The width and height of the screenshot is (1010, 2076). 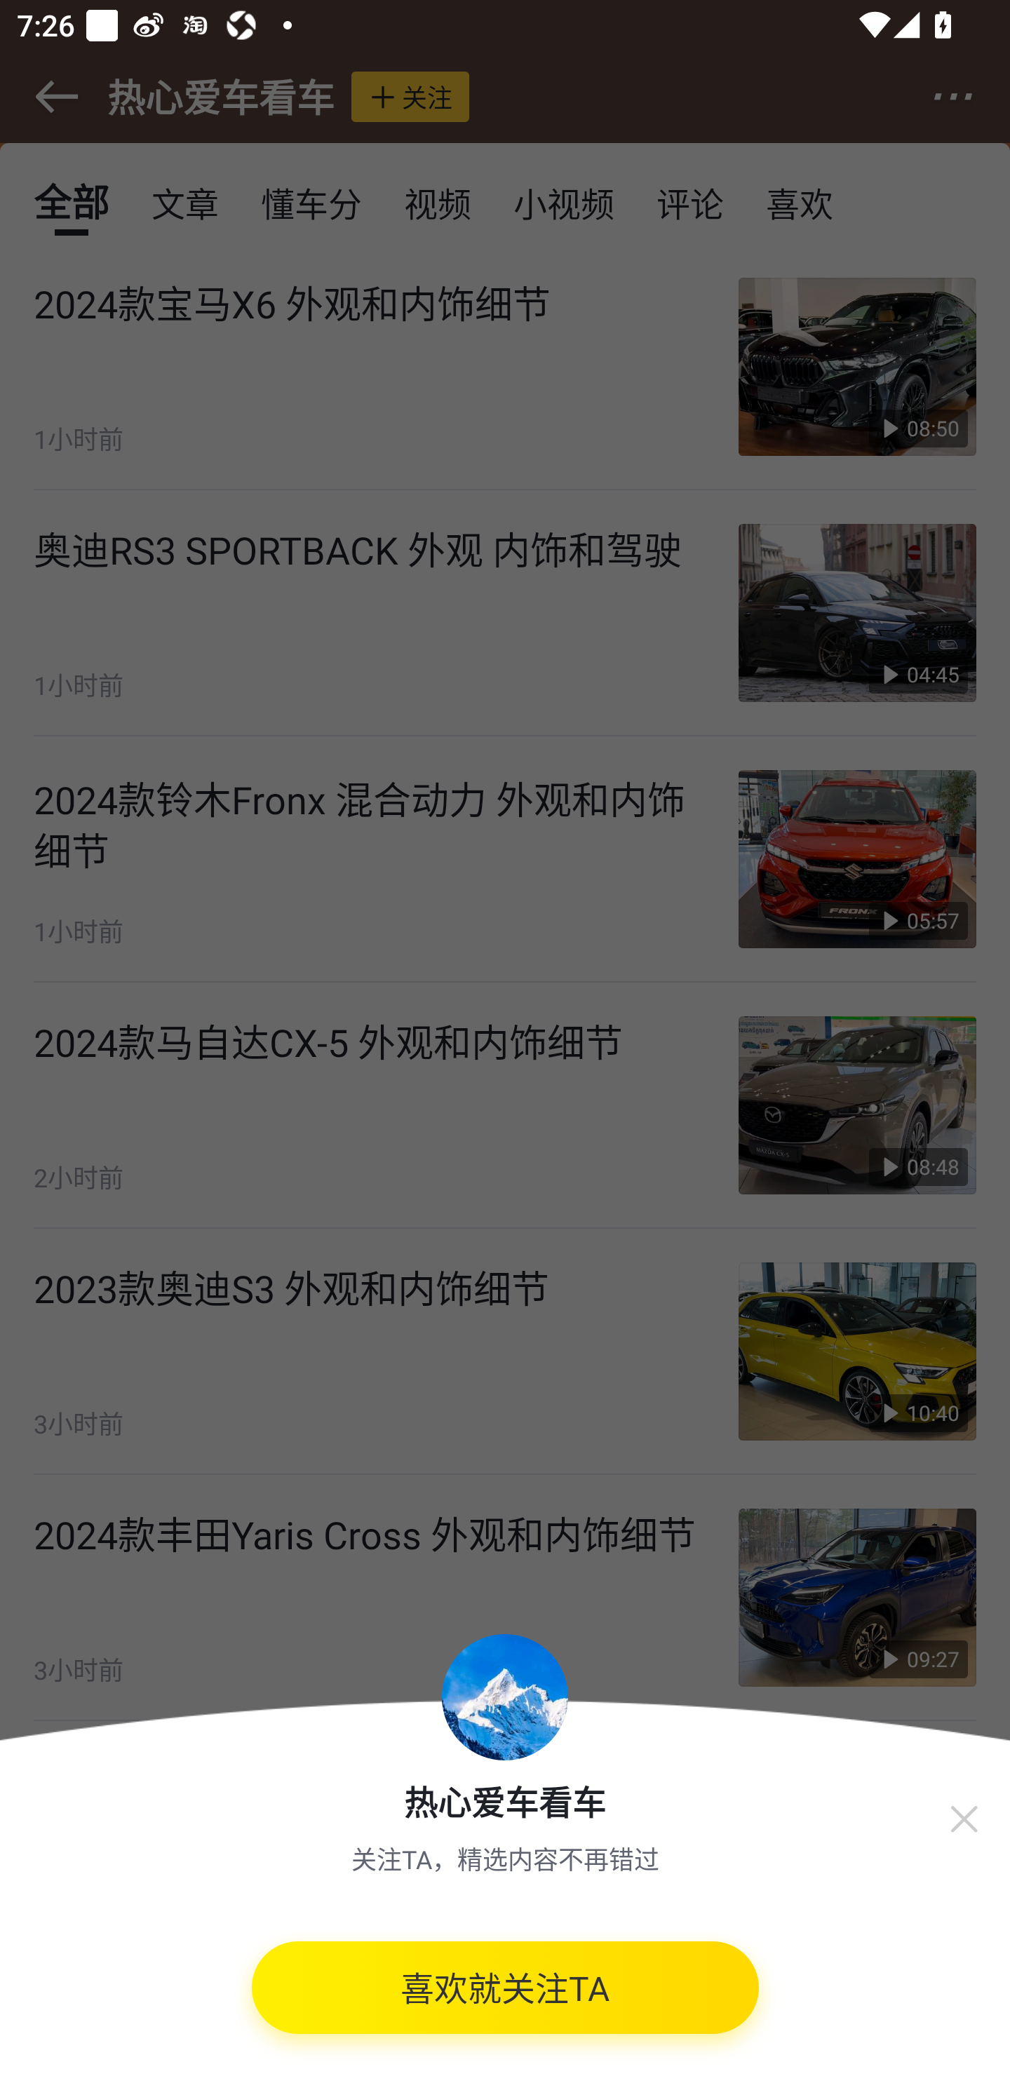 What do you see at coordinates (505, 1996) in the screenshot?
I see `喜欢就关注TA` at bounding box center [505, 1996].